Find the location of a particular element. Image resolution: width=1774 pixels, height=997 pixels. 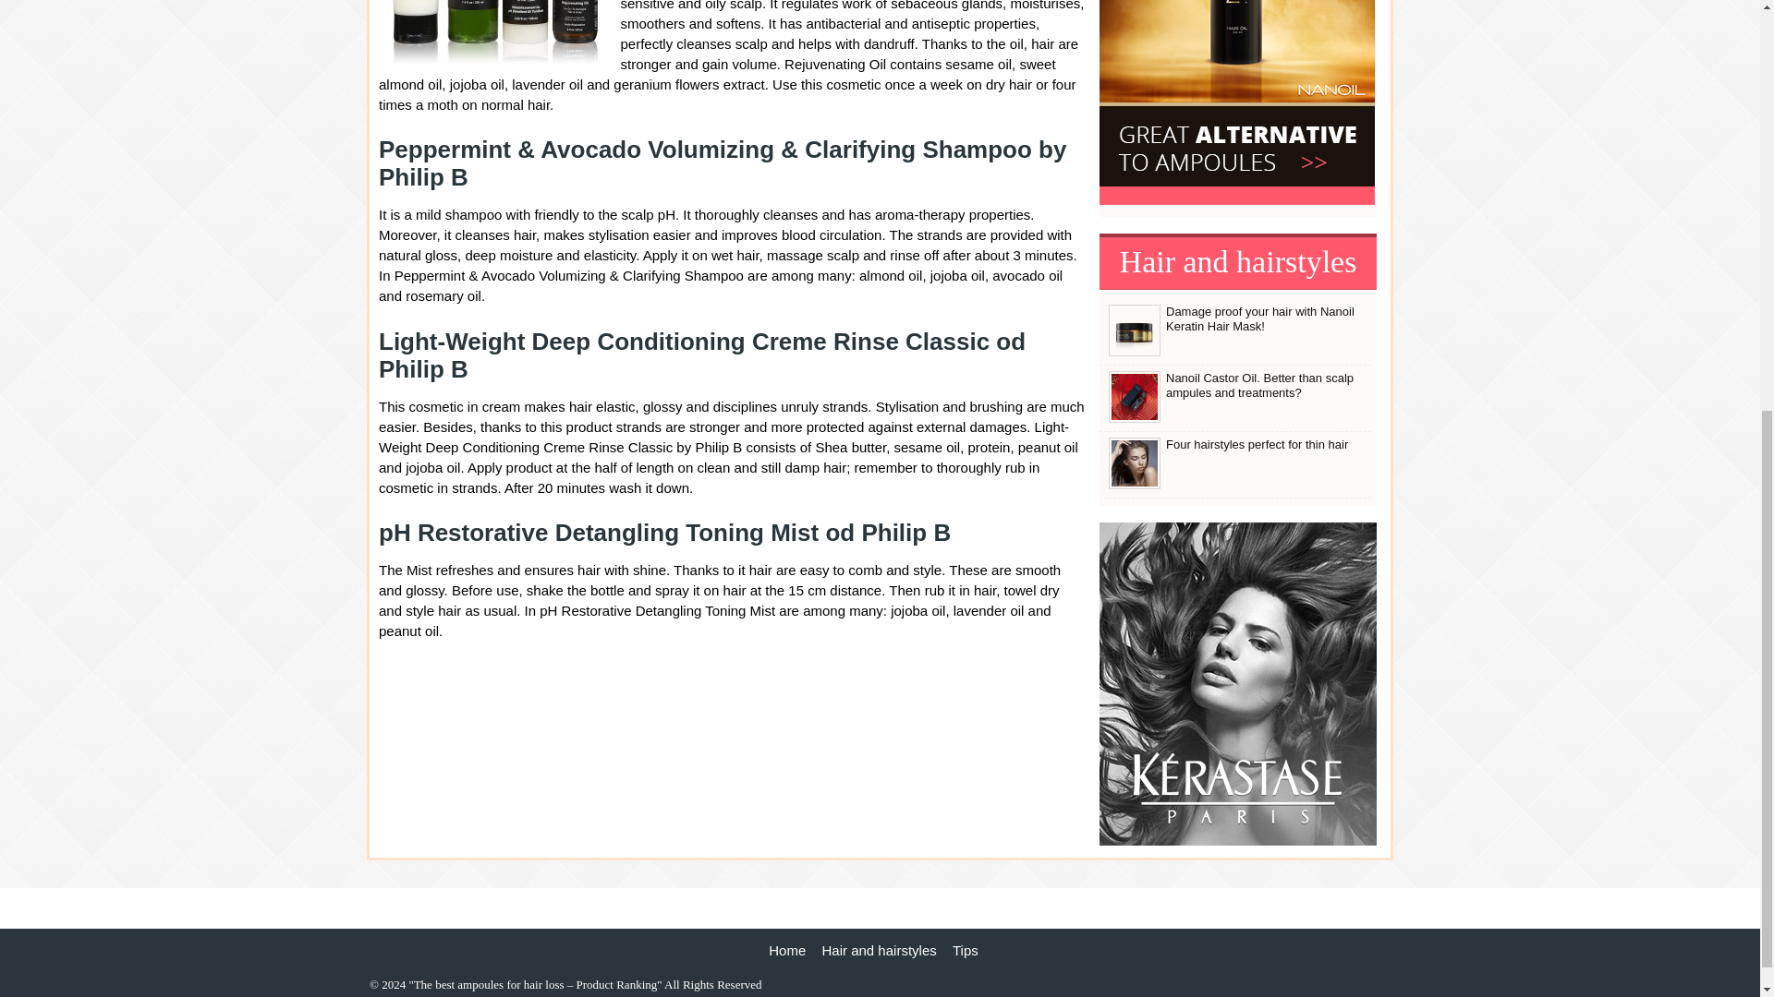

Nanoil Castor Oil. Better than scalp ampules and treatments? is located at coordinates (1135, 419).